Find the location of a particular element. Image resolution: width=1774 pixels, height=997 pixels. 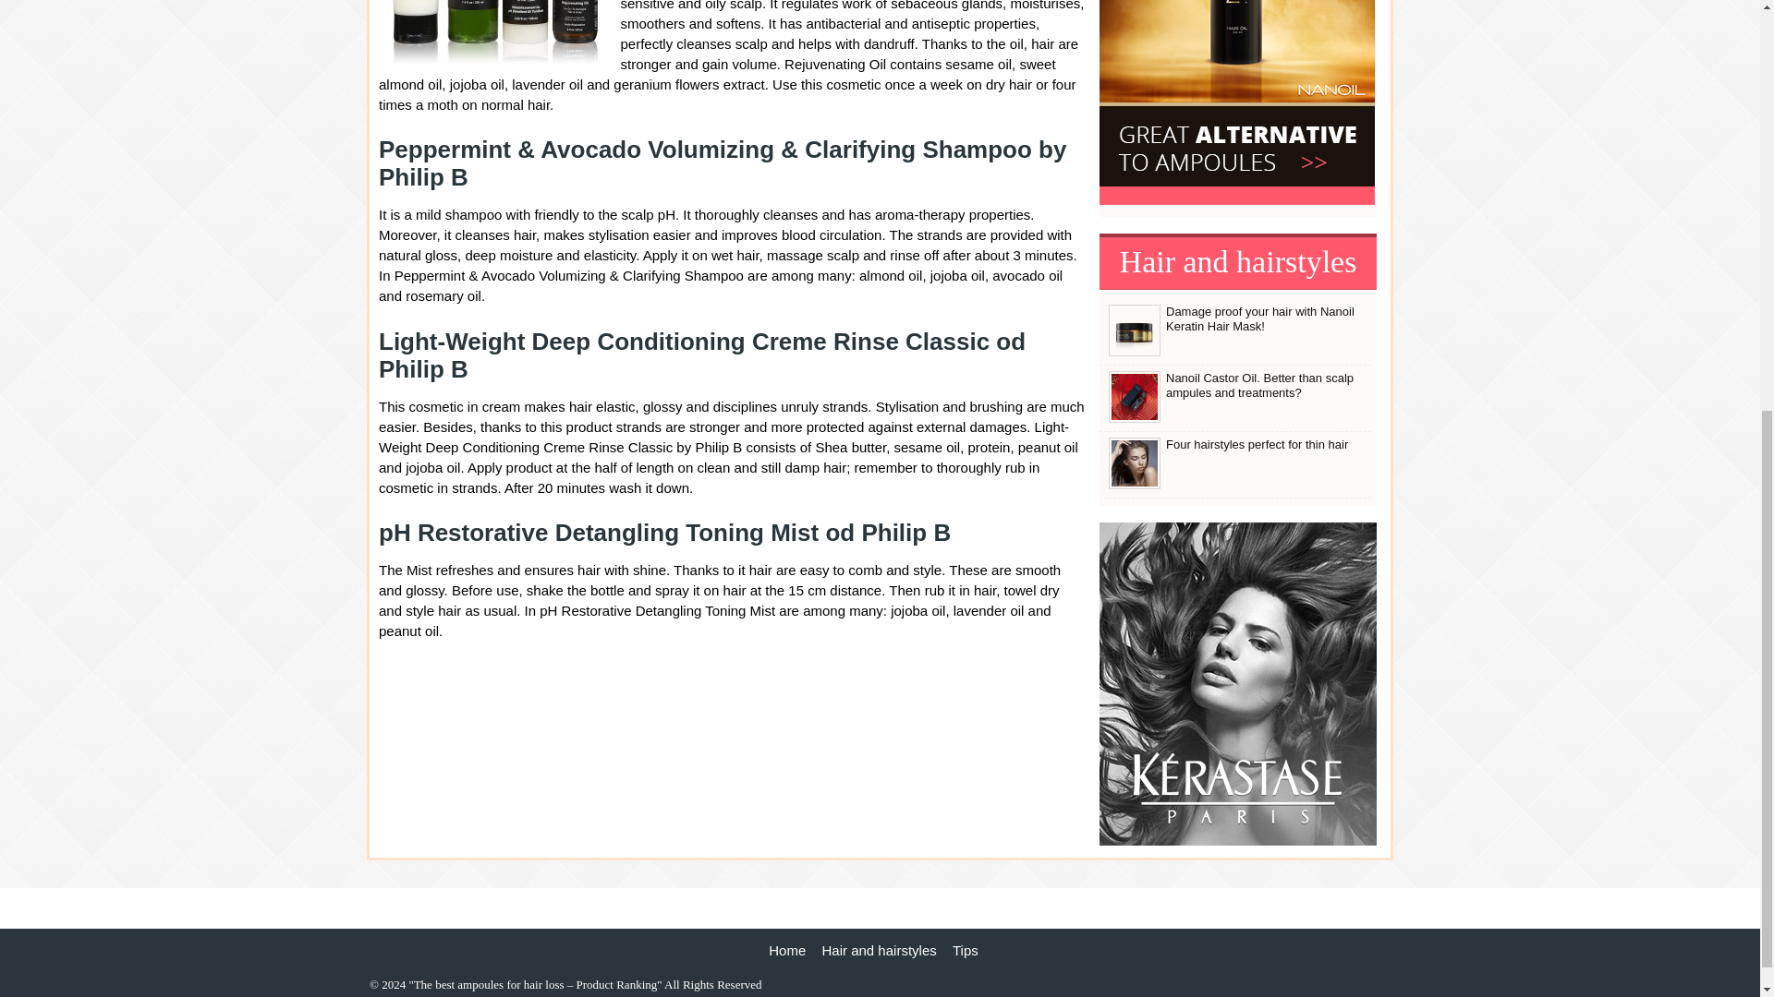

Nanoil Castor Oil. Better than scalp ampules and treatments? is located at coordinates (1135, 419).